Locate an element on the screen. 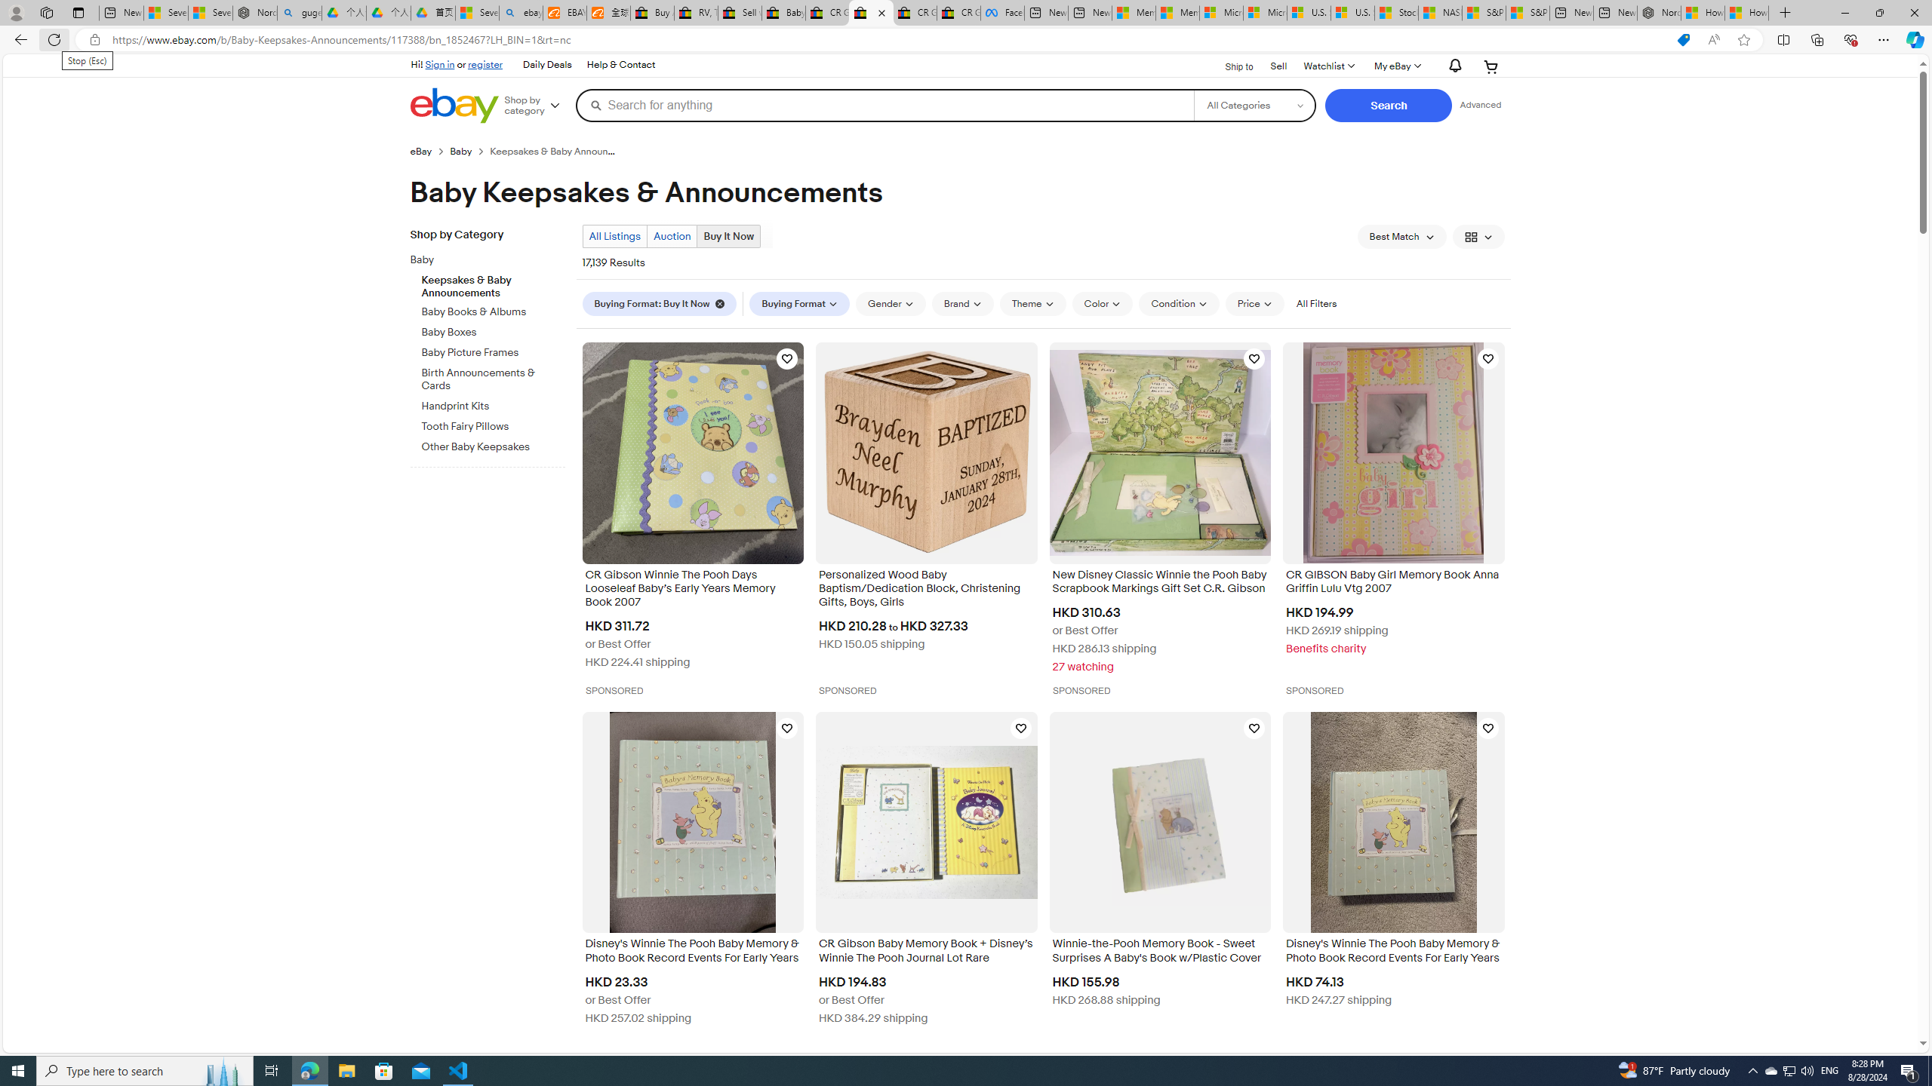  Close tab is located at coordinates (881, 12).